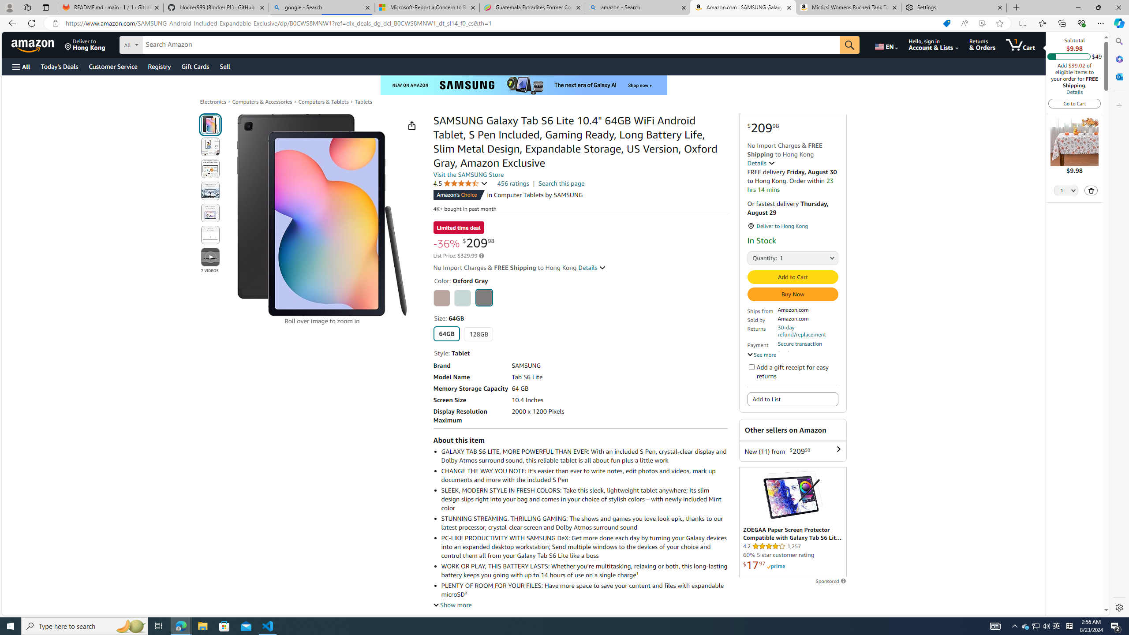 The image size is (1129, 635). Describe the element at coordinates (452, 605) in the screenshot. I see `Show more` at that location.